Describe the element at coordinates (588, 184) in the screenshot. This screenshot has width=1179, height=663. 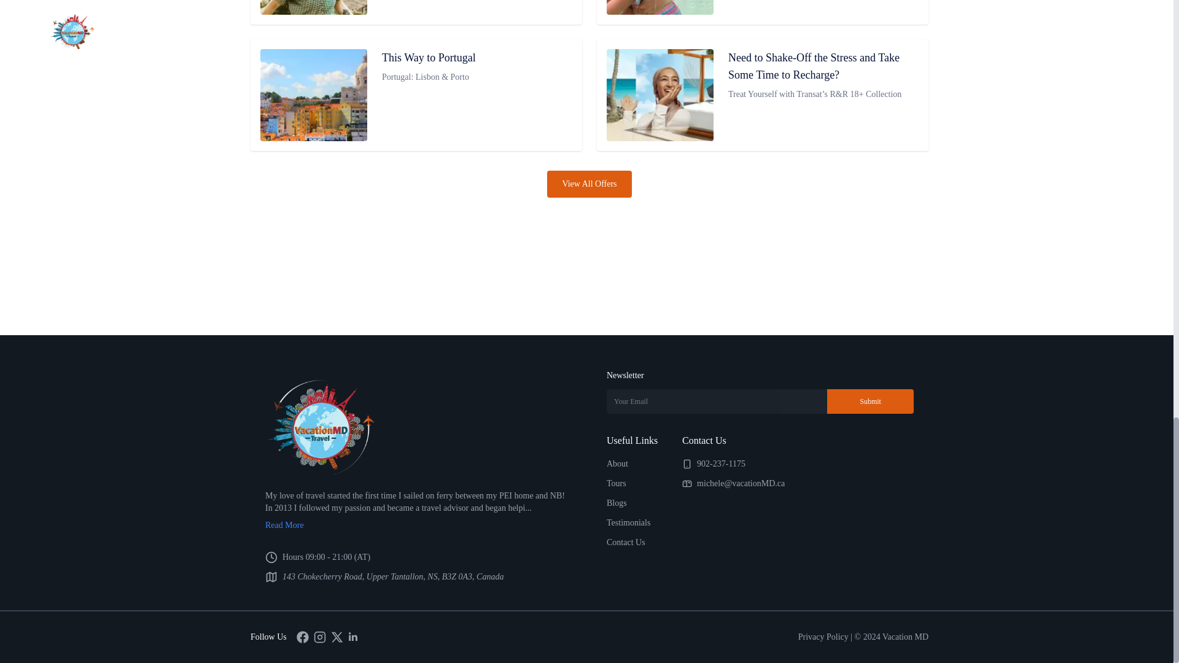
I see `View All Offers` at that location.